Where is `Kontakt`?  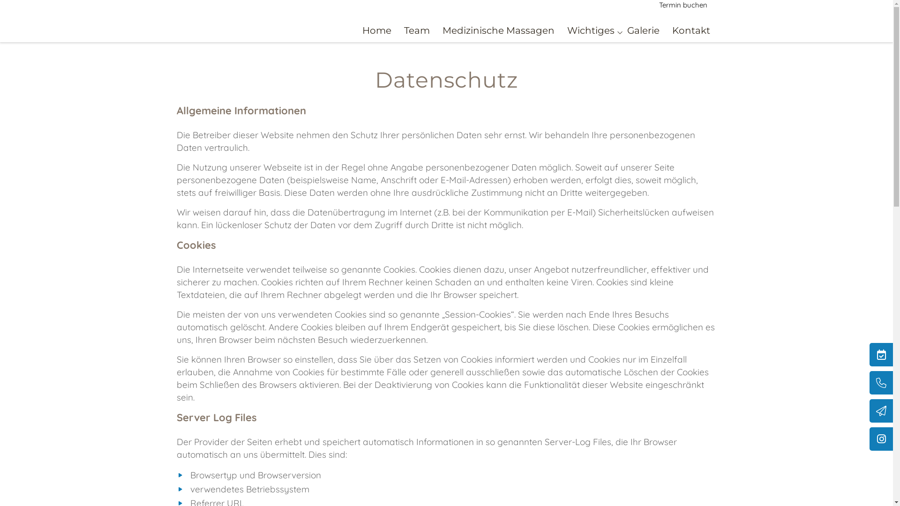 Kontakt is located at coordinates (691, 30).